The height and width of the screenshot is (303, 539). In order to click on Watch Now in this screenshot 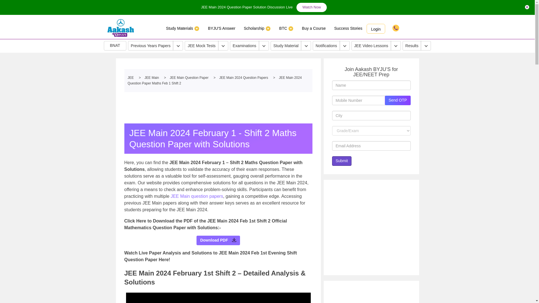, I will do `click(312, 7)`.